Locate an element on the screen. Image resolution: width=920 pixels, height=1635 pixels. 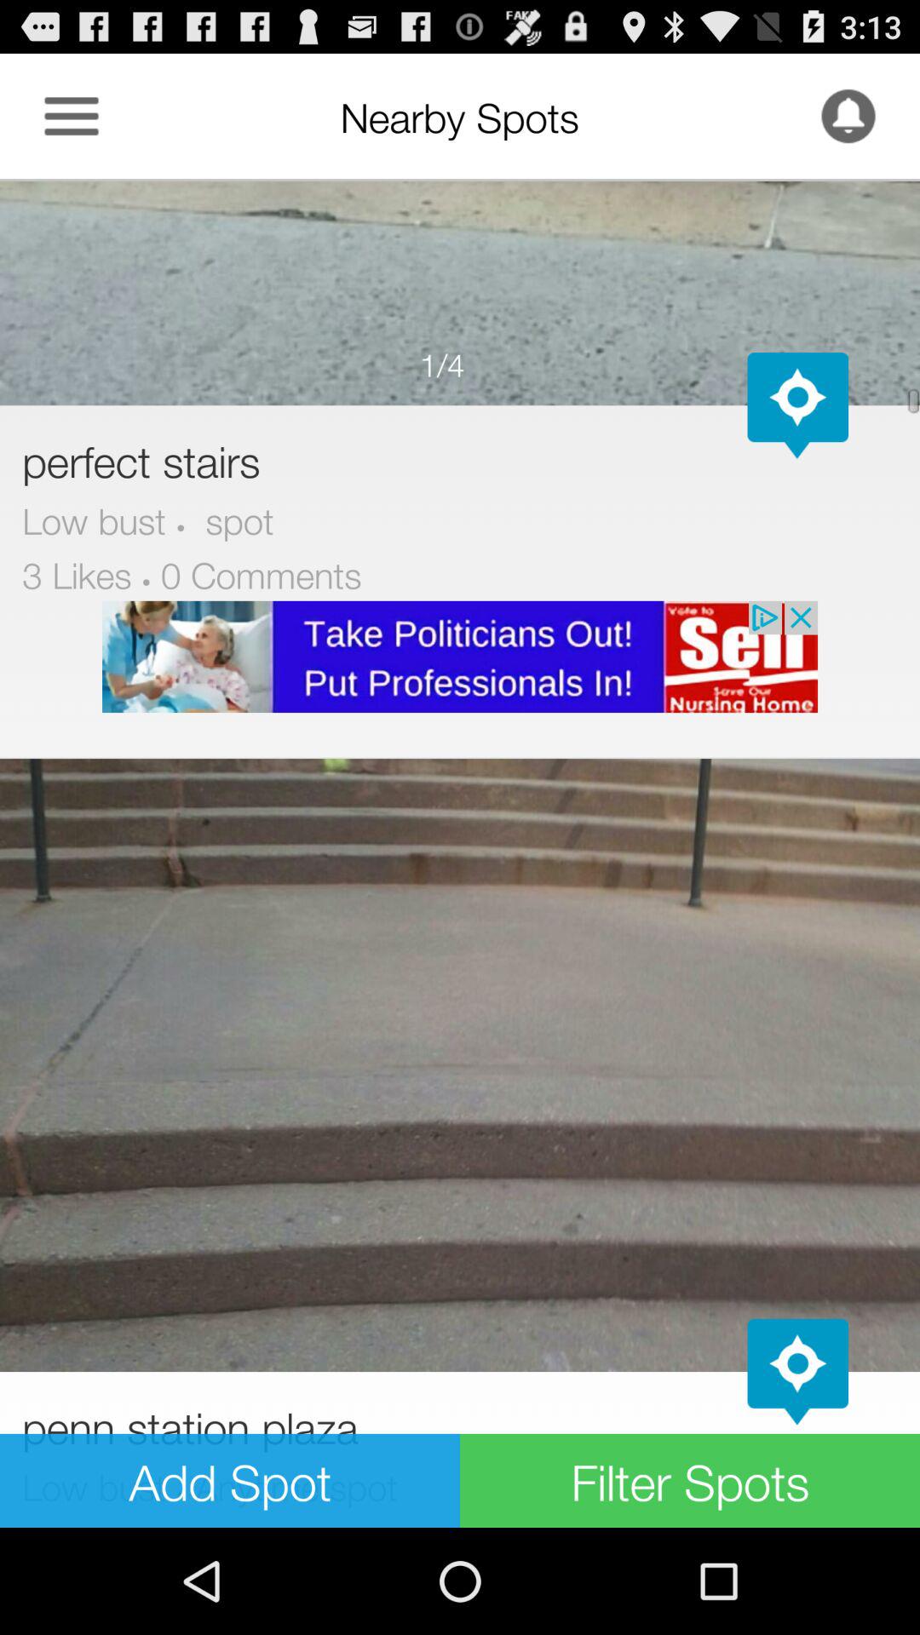
open menu is located at coordinates (72, 116).